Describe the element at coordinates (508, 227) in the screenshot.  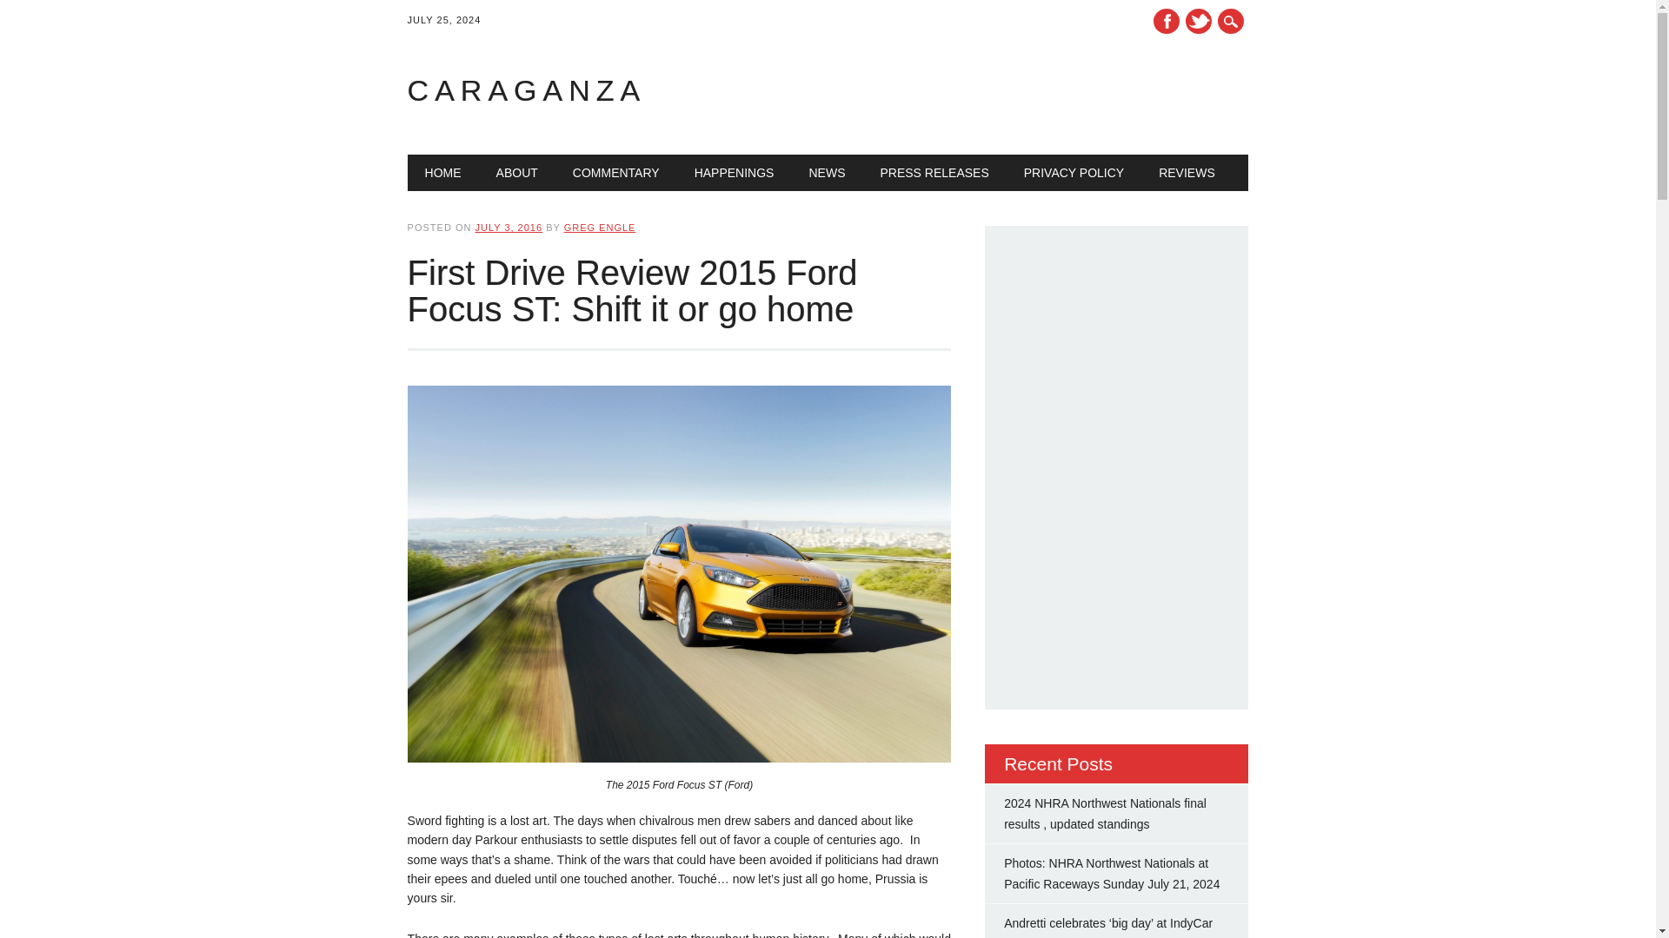
I see `JULY 3, 2016` at that location.